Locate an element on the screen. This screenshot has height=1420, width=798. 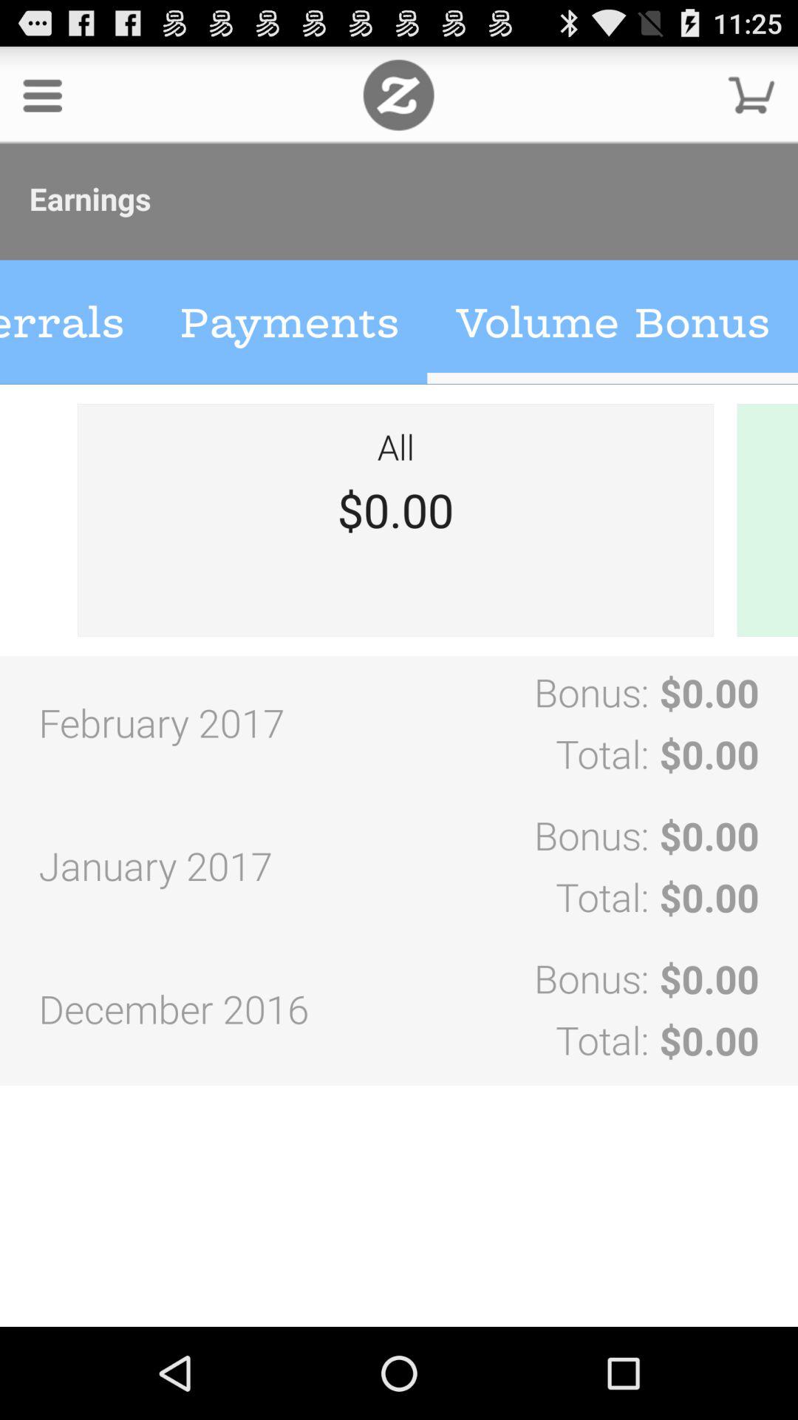
go to zazzle home page is located at coordinates (399, 95).